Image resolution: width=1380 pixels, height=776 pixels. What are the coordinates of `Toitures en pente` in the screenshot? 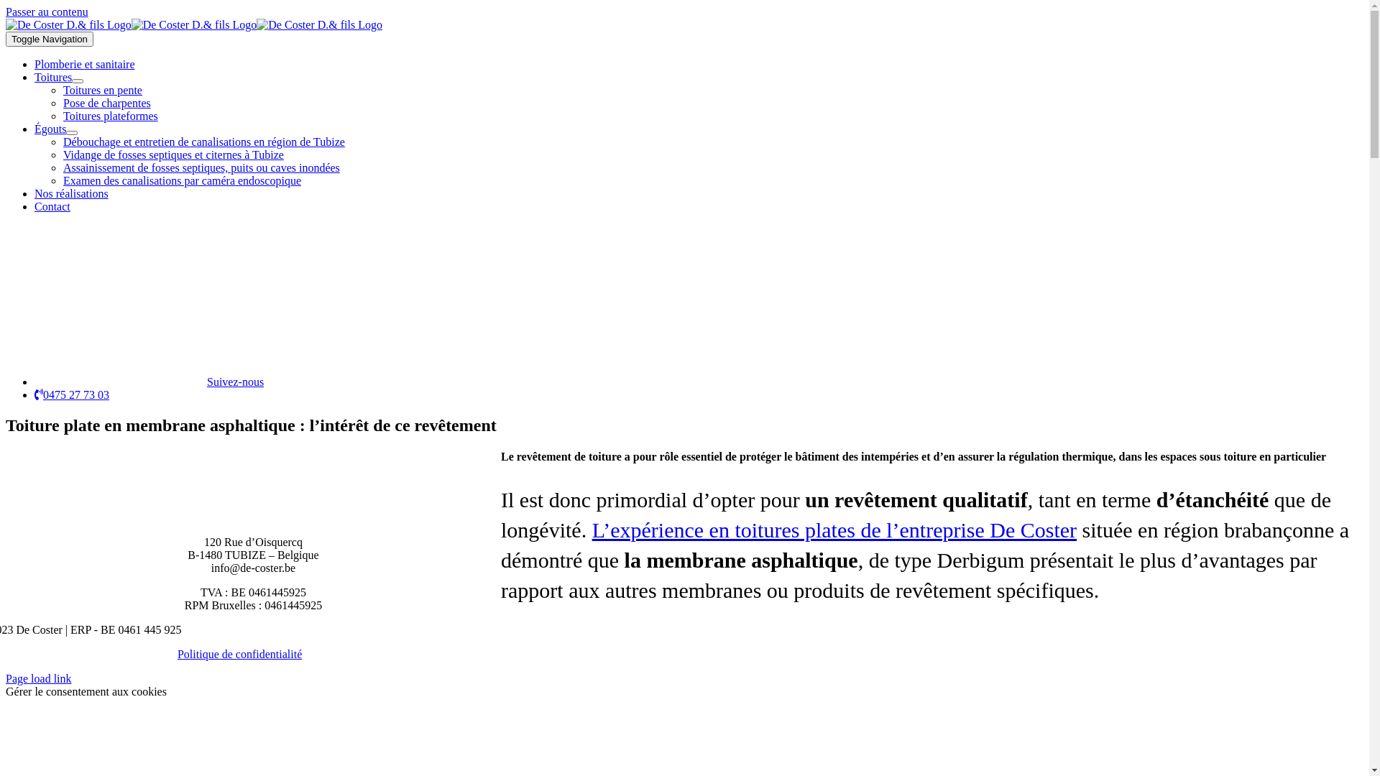 It's located at (103, 91).